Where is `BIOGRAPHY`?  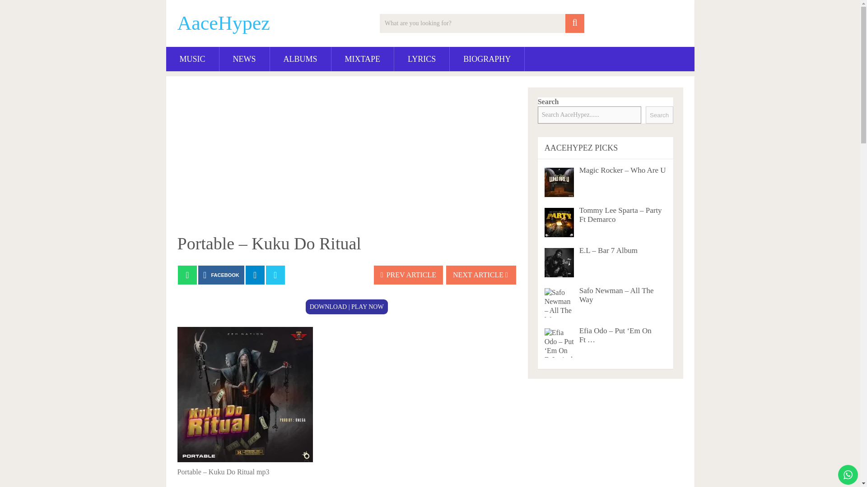 BIOGRAPHY is located at coordinates (487, 59).